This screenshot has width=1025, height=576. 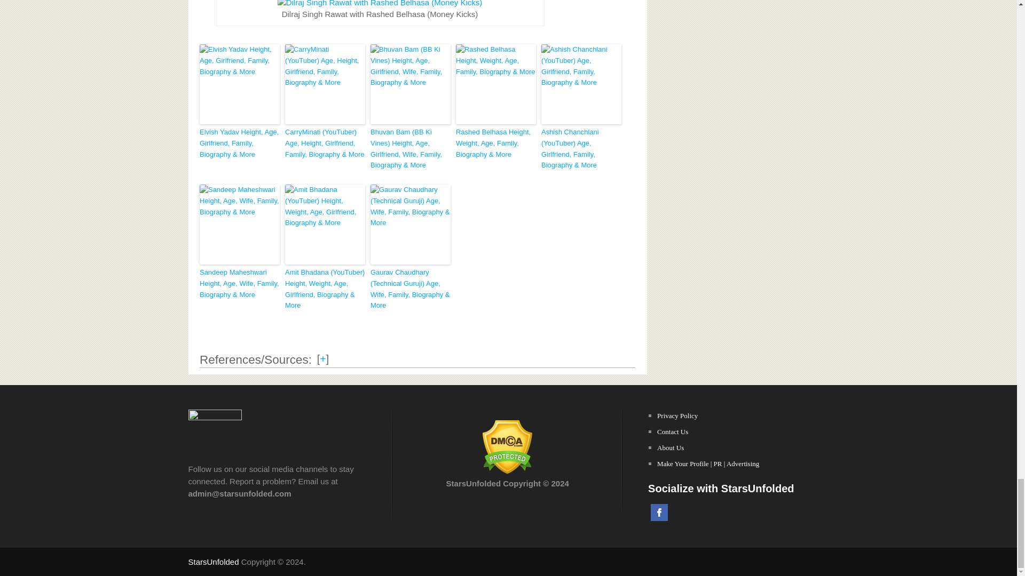 What do you see at coordinates (726, 513) in the screenshot?
I see `Instagram` at bounding box center [726, 513].